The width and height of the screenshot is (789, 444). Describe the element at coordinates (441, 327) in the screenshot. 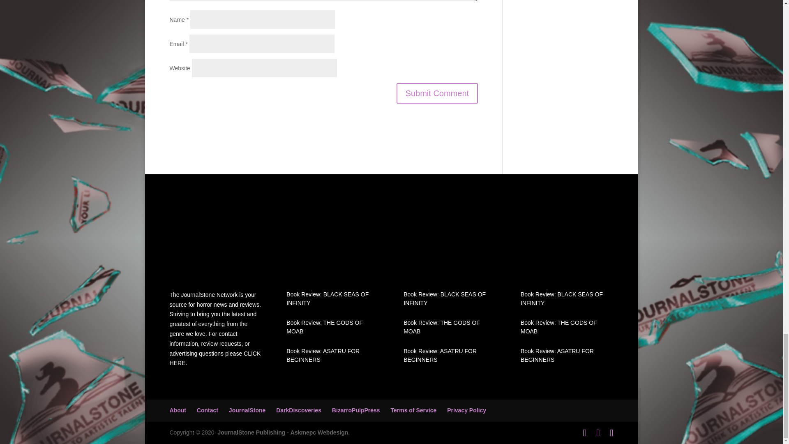

I see `Book Review: THE GODS OF MOAB` at that location.